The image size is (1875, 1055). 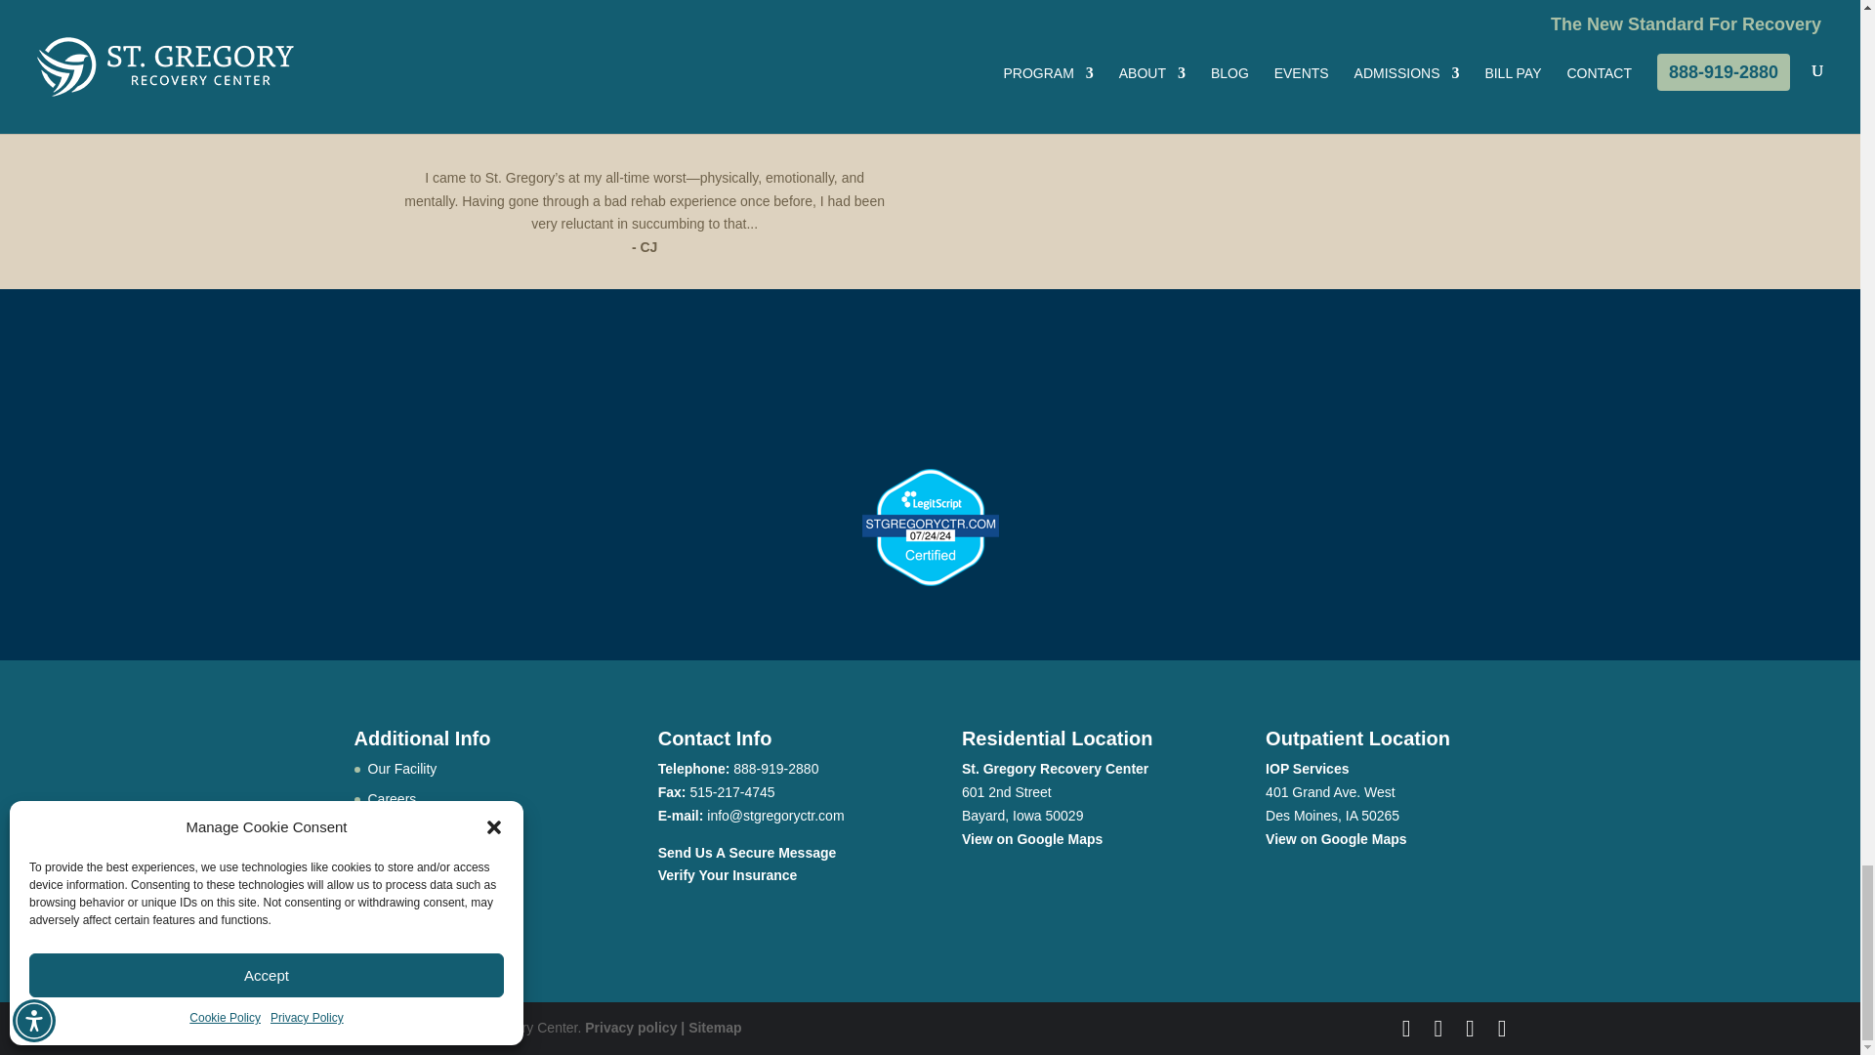 What do you see at coordinates (929, 580) in the screenshot?
I see `Verify LegitScript Approval` at bounding box center [929, 580].